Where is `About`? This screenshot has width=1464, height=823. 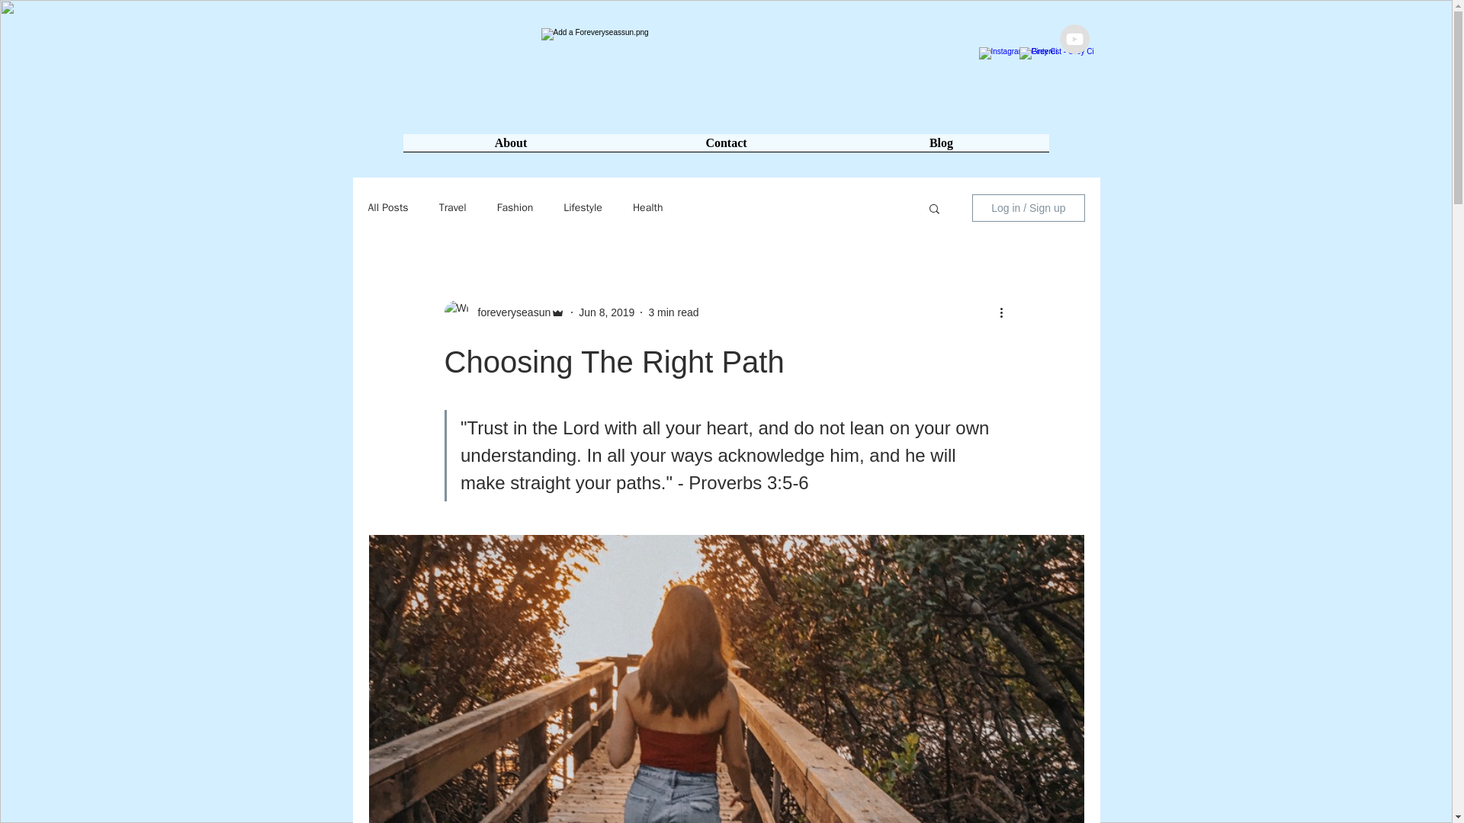
About is located at coordinates (510, 148).